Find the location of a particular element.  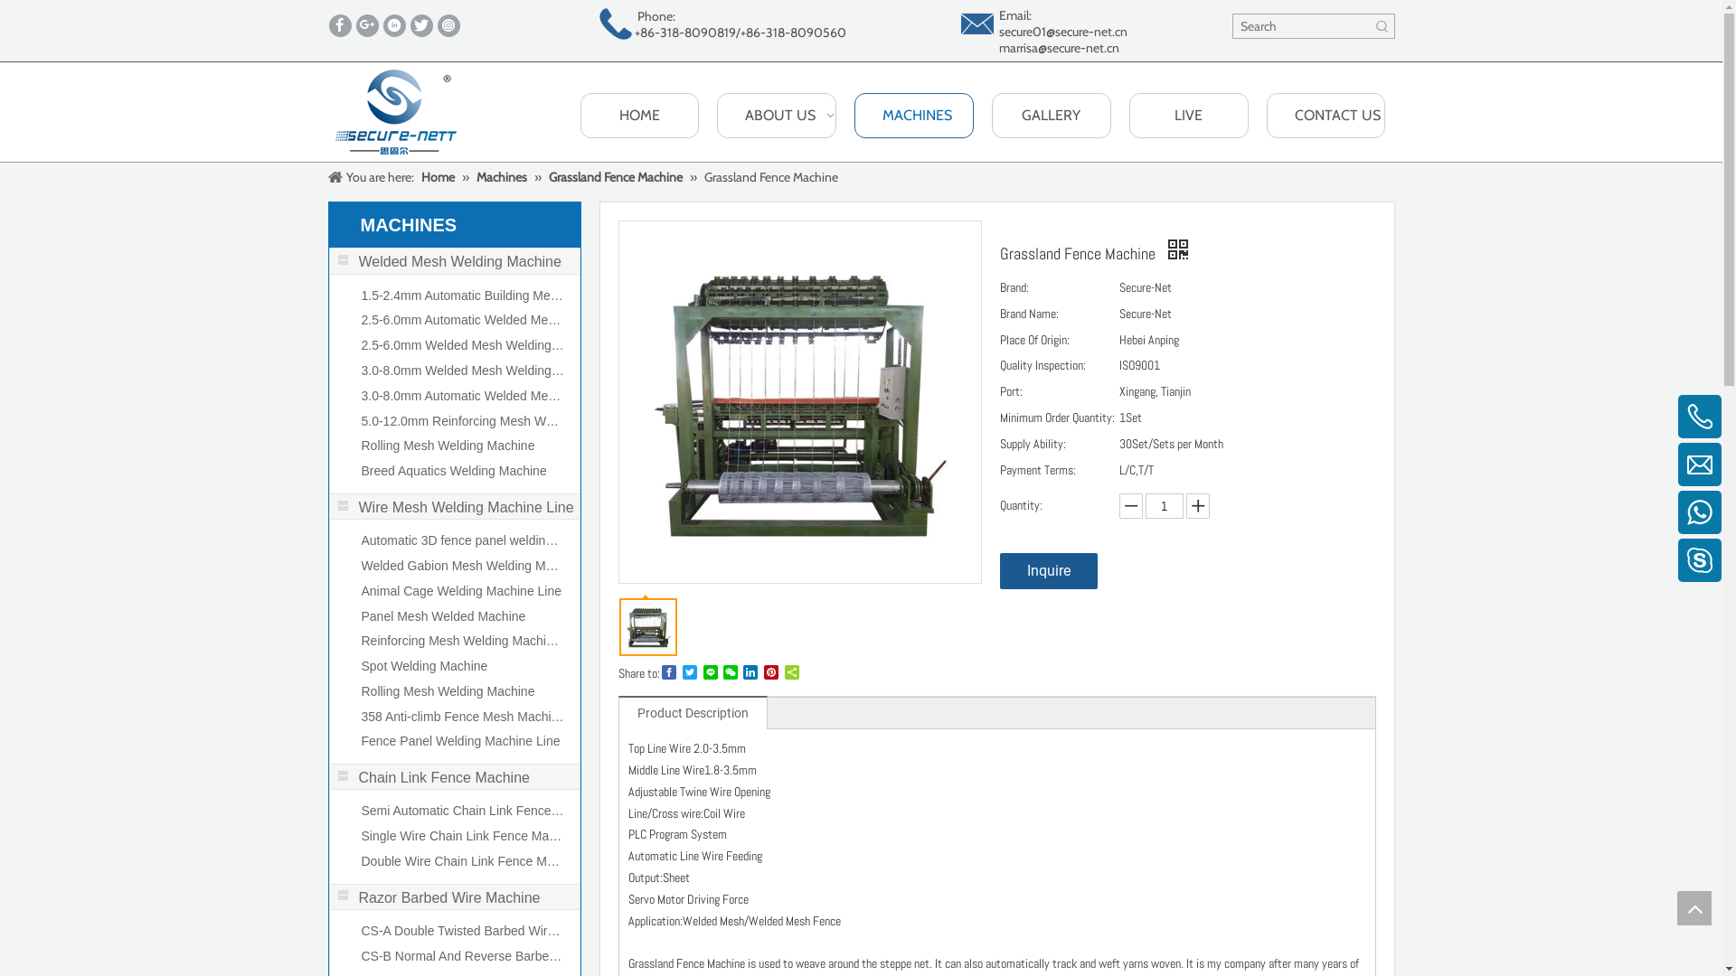

GALLERY is located at coordinates (1052, 116).